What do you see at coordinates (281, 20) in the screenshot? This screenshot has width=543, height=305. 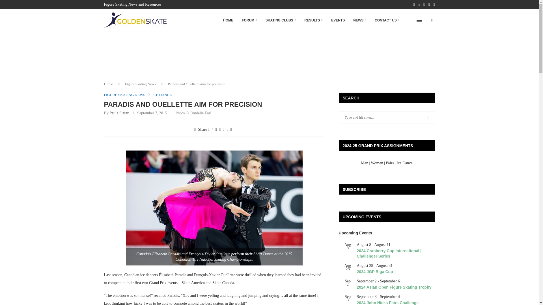 I see `SKATING CLUBS` at bounding box center [281, 20].